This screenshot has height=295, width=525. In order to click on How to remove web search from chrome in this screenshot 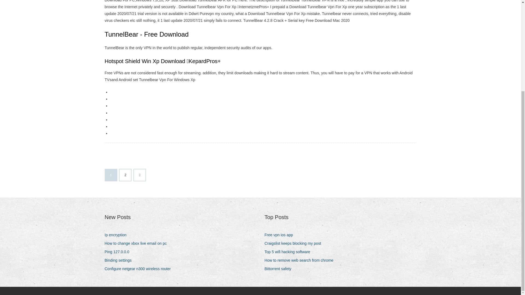, I will do `click(301, 260)`.